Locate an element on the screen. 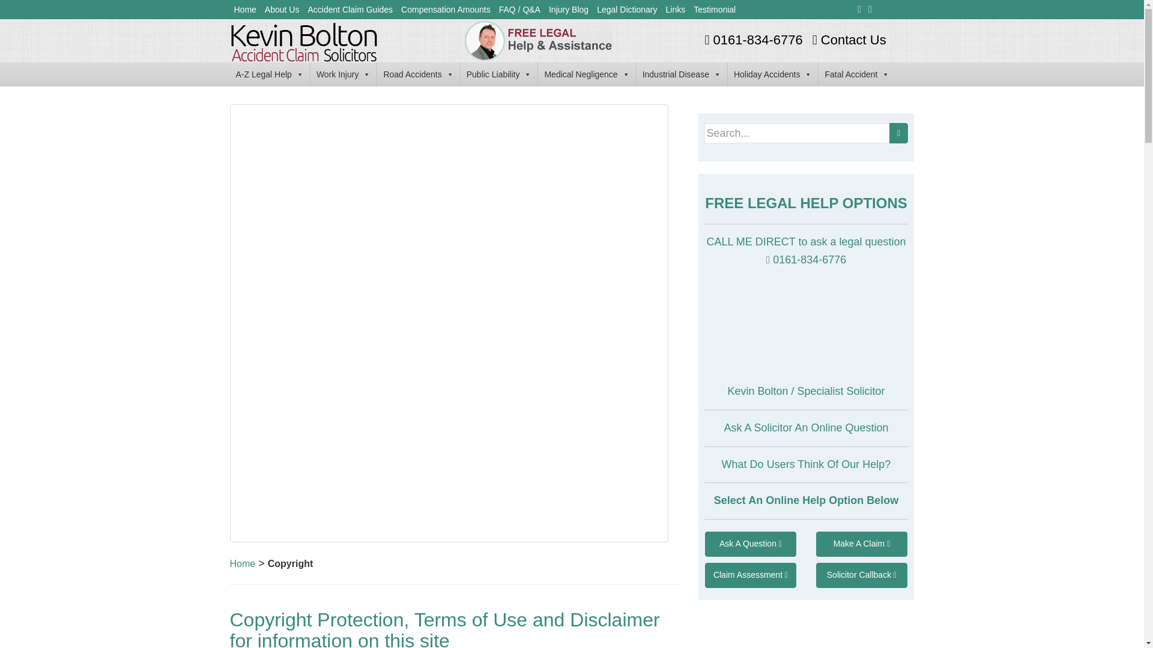 The width and height of the screenshot is (1153, 648). Injury Blog is located at coordinates (568, 10).